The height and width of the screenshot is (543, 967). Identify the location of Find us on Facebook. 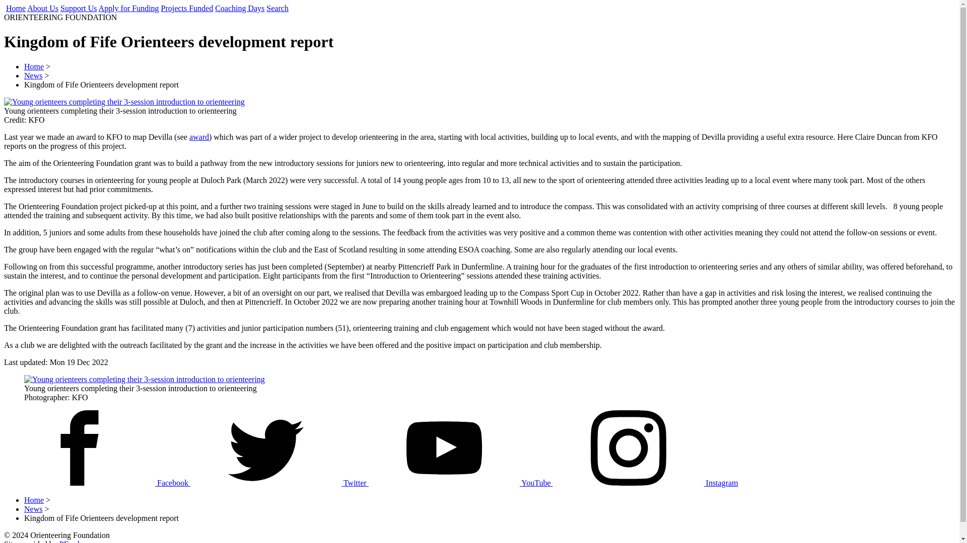
(97, 483).